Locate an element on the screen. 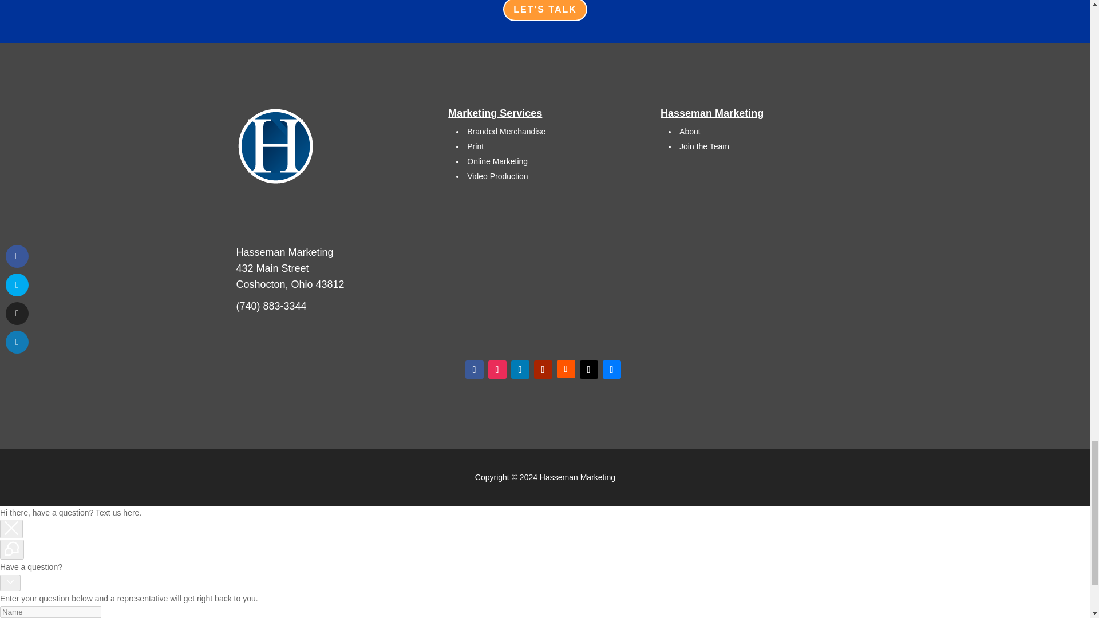 The width and height of the screenshot is (1099, 618). Follow on App Store is located at coordinates (611, 370).